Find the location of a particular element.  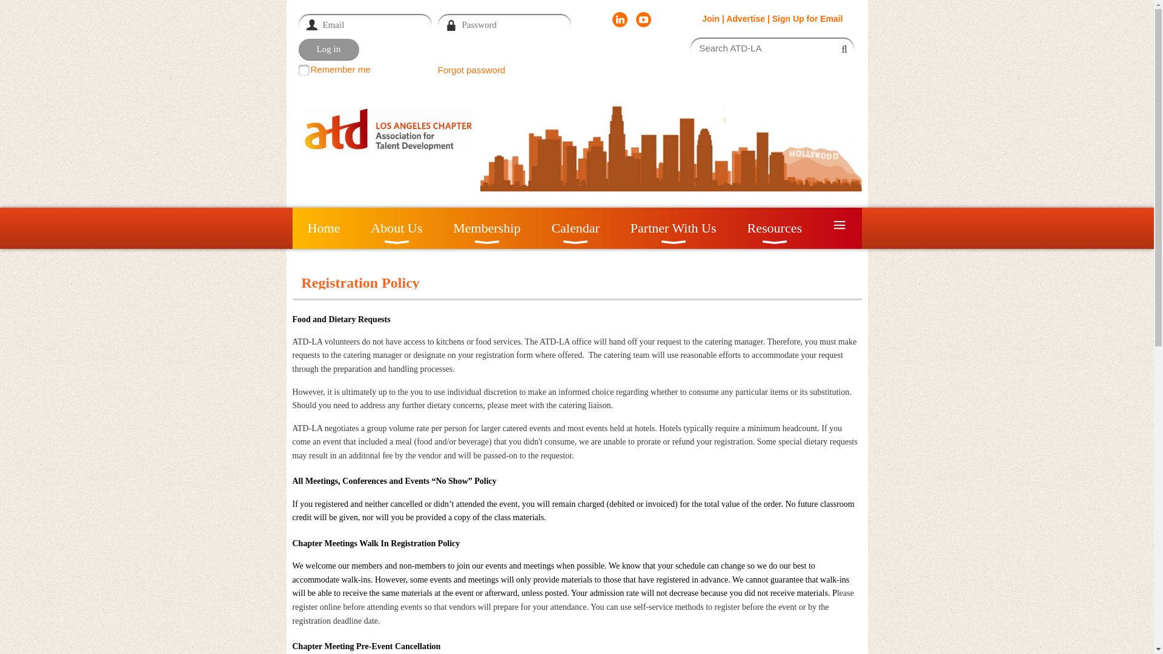

Advertise is located at coordinates (745, 18).